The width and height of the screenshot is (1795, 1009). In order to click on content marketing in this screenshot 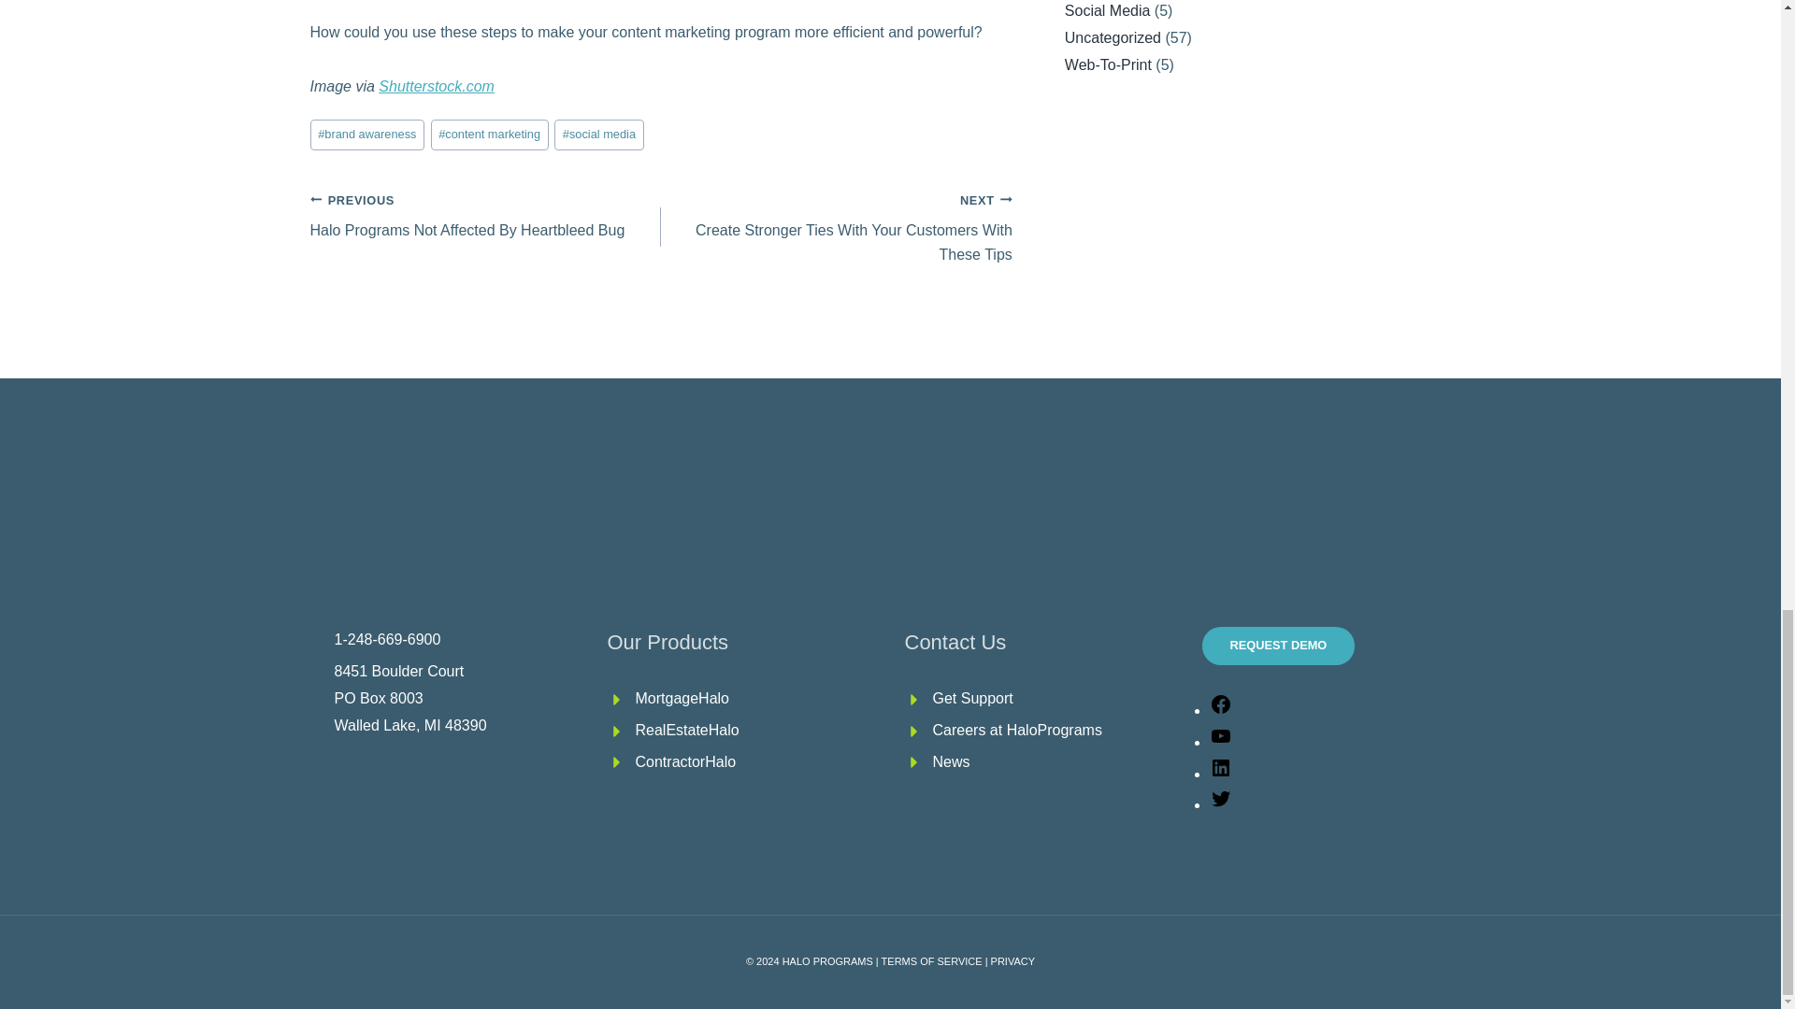, I will do `click(490, 135)`.